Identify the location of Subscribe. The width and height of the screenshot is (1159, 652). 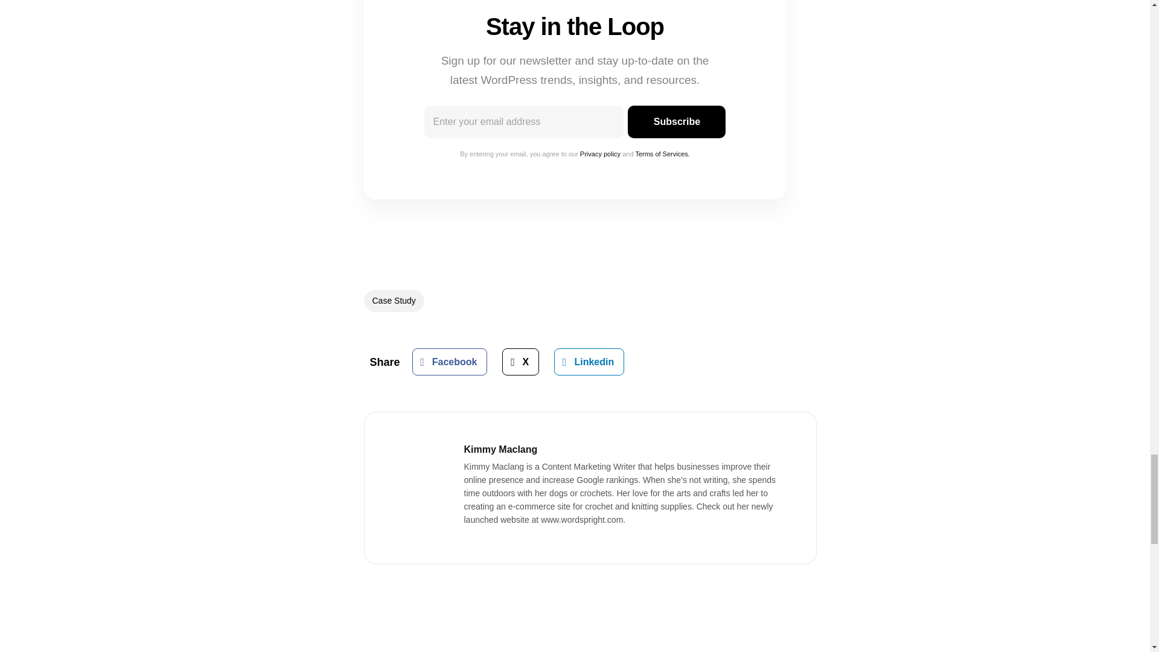
(676, 121).